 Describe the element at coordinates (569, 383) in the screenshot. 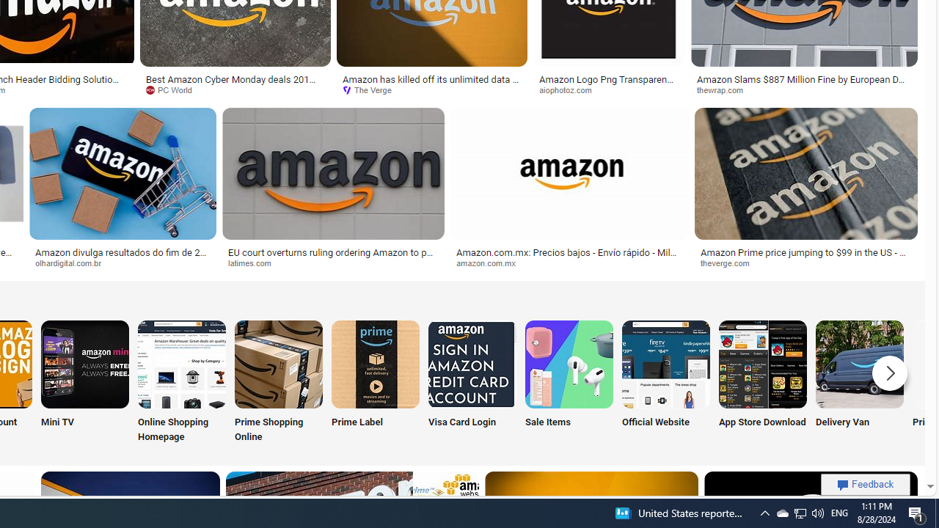

I see `Amazon Sale Items Sale Items` at that location.